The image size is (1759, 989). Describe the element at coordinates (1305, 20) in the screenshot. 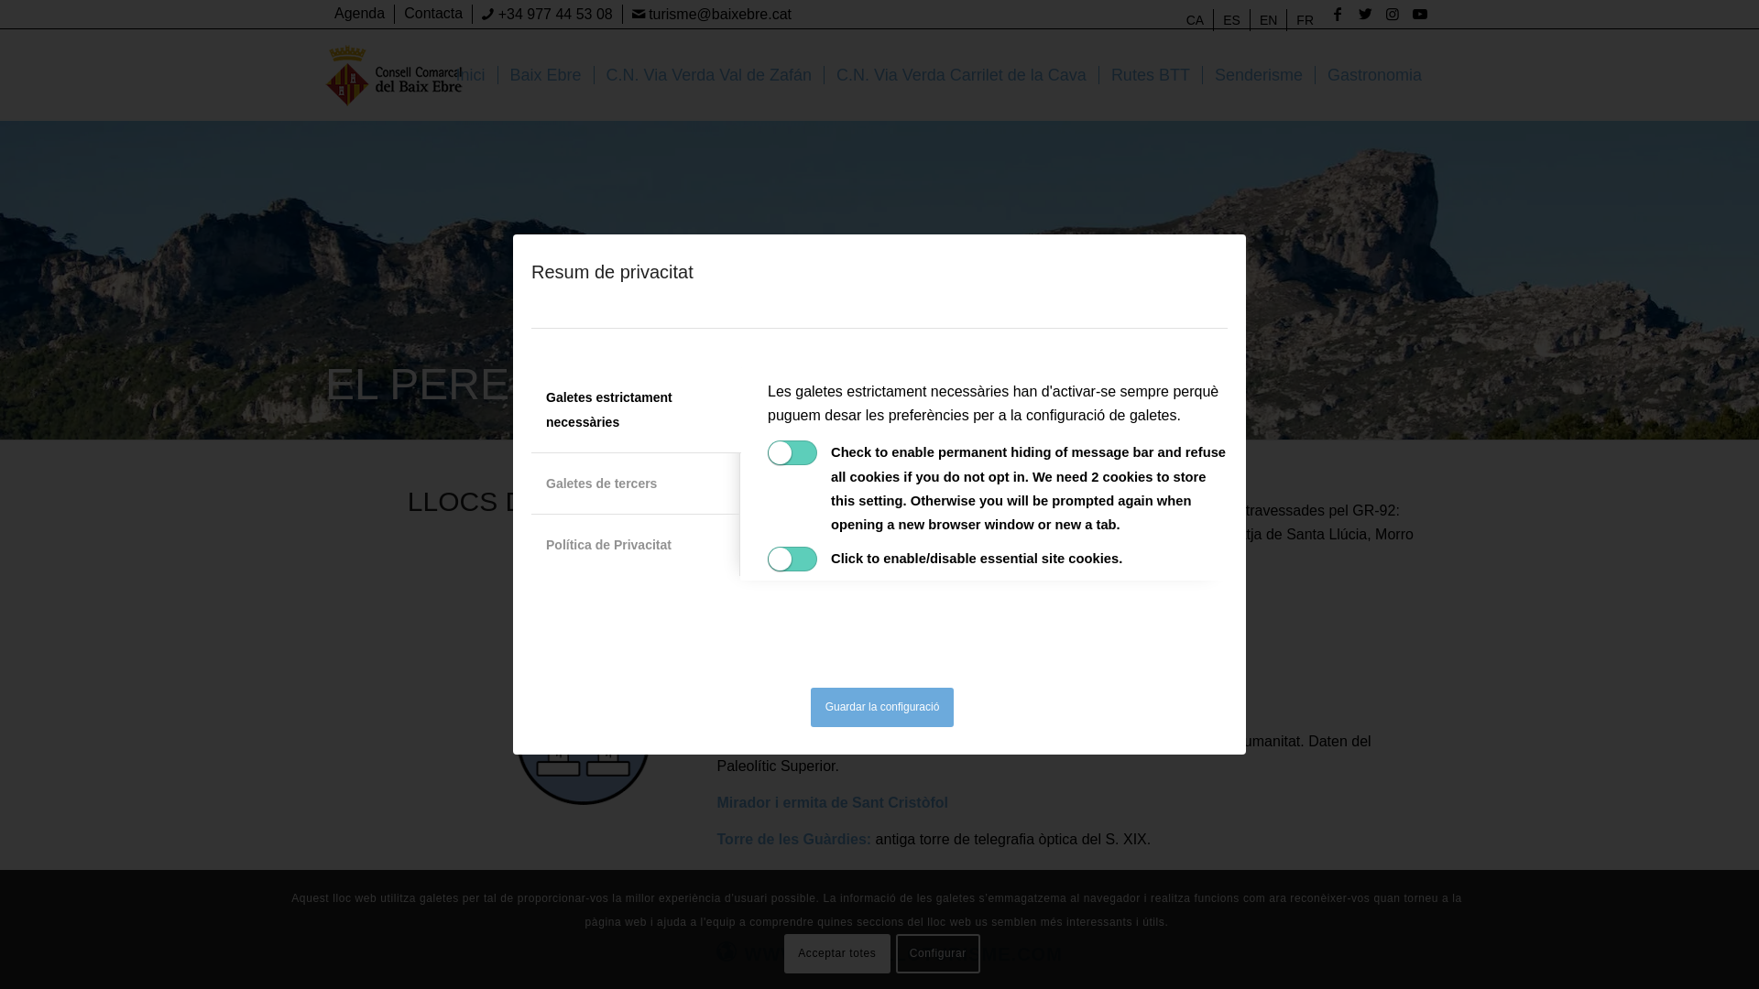

I see `FR` at that location.